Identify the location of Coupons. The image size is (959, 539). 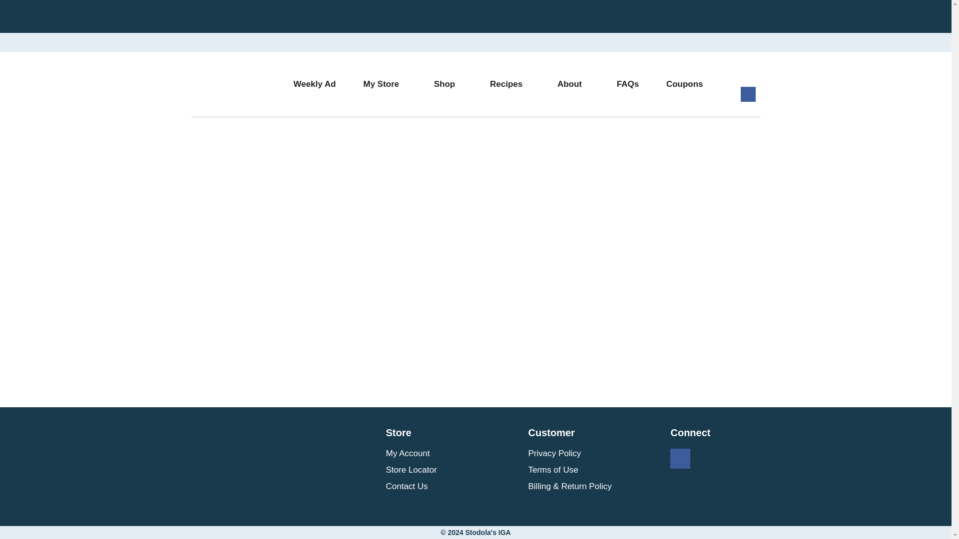
(687, 84).